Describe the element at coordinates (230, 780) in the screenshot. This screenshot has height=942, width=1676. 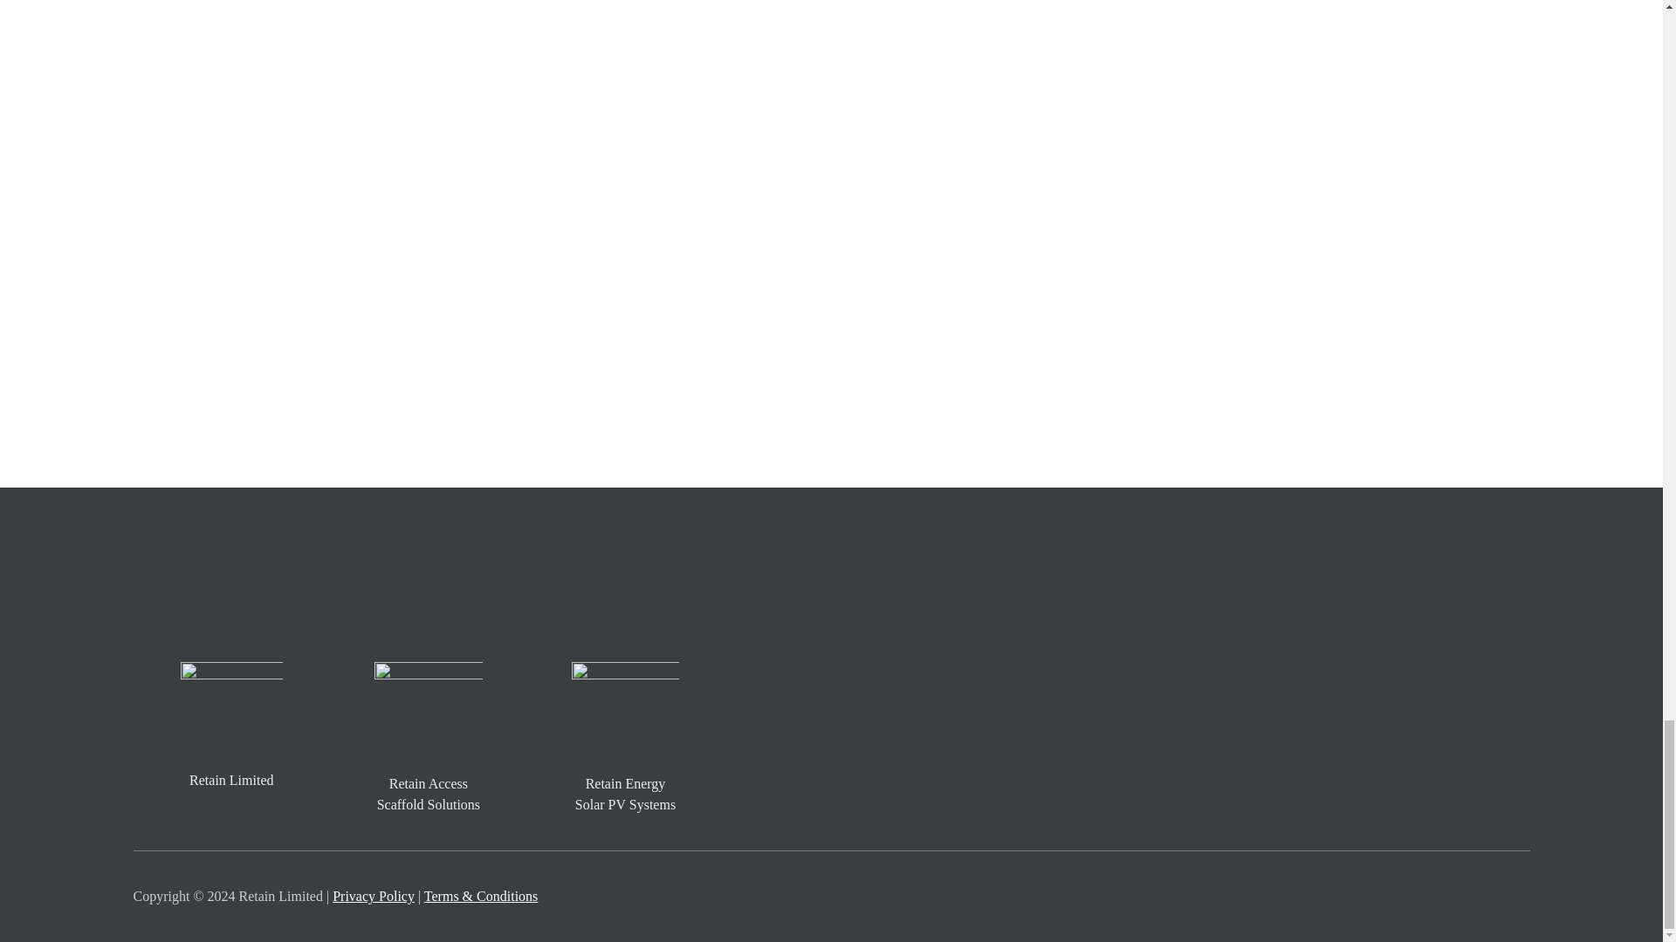
I see `Retain Limited` at that location.